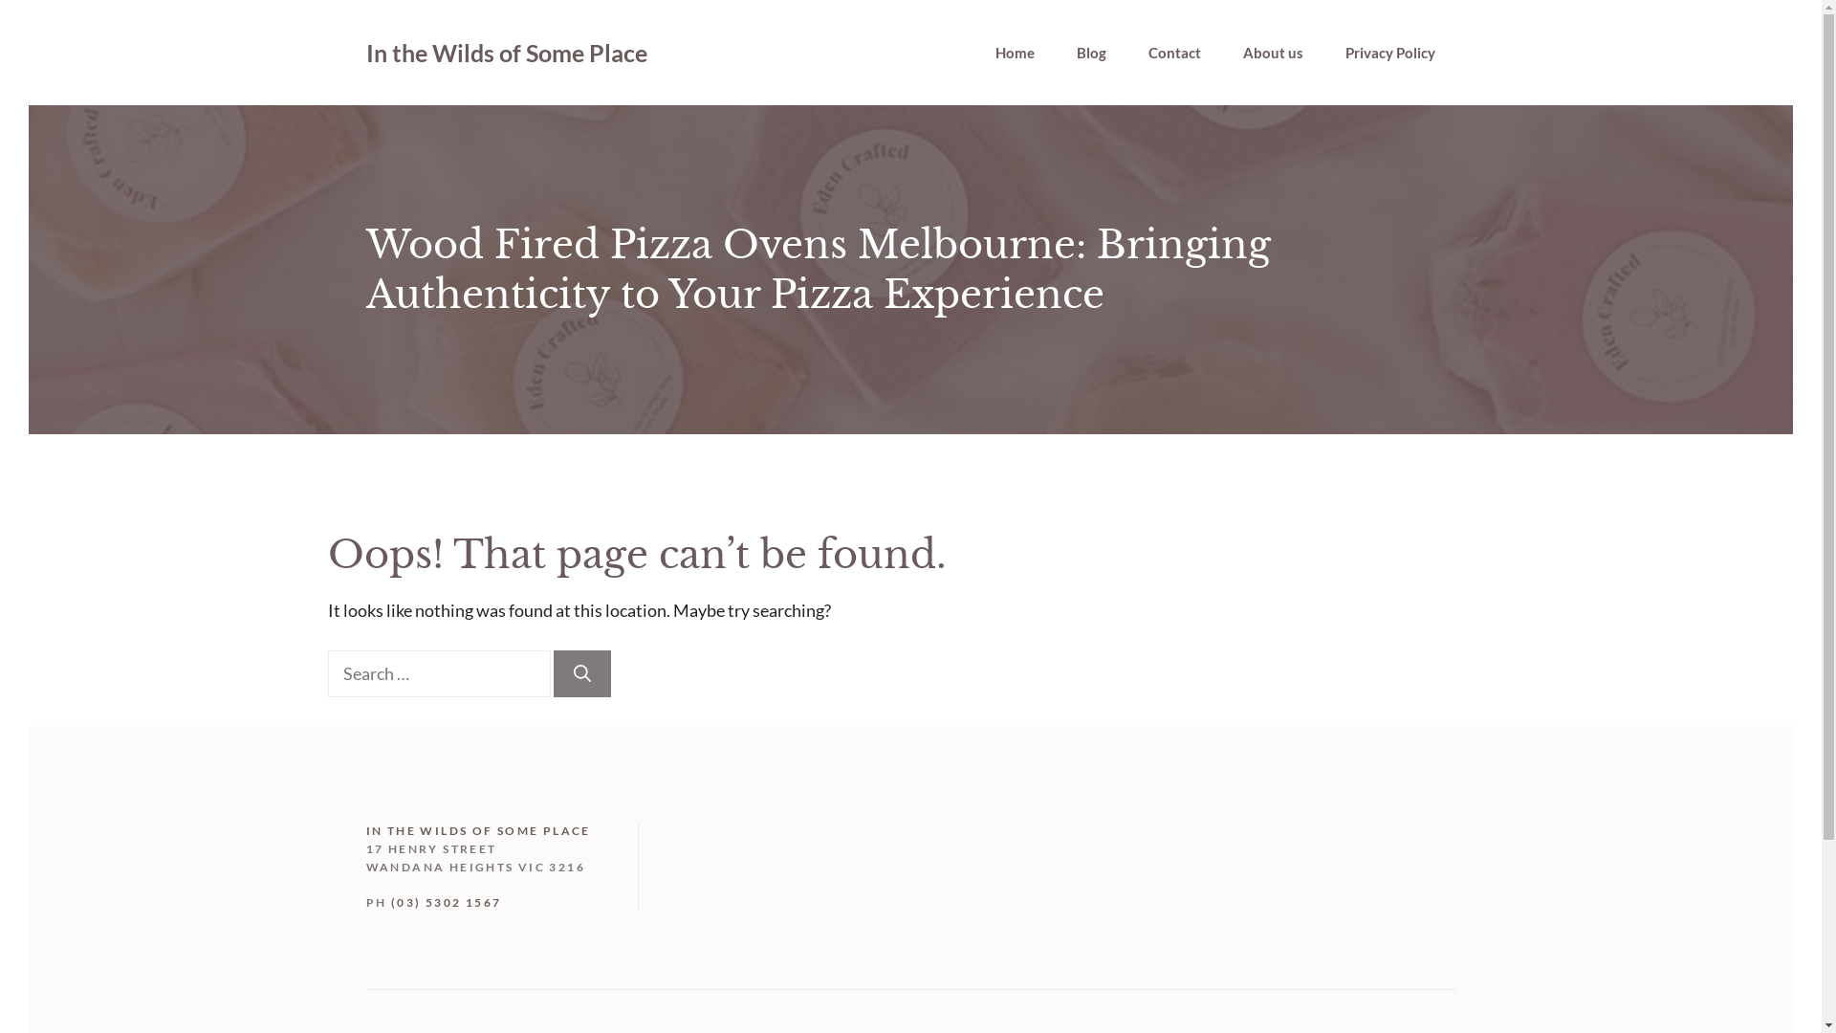  What do you see at coordinates (29, 29) in the screenshot?
I see `Skip to content` at bounding box center [29, 29].